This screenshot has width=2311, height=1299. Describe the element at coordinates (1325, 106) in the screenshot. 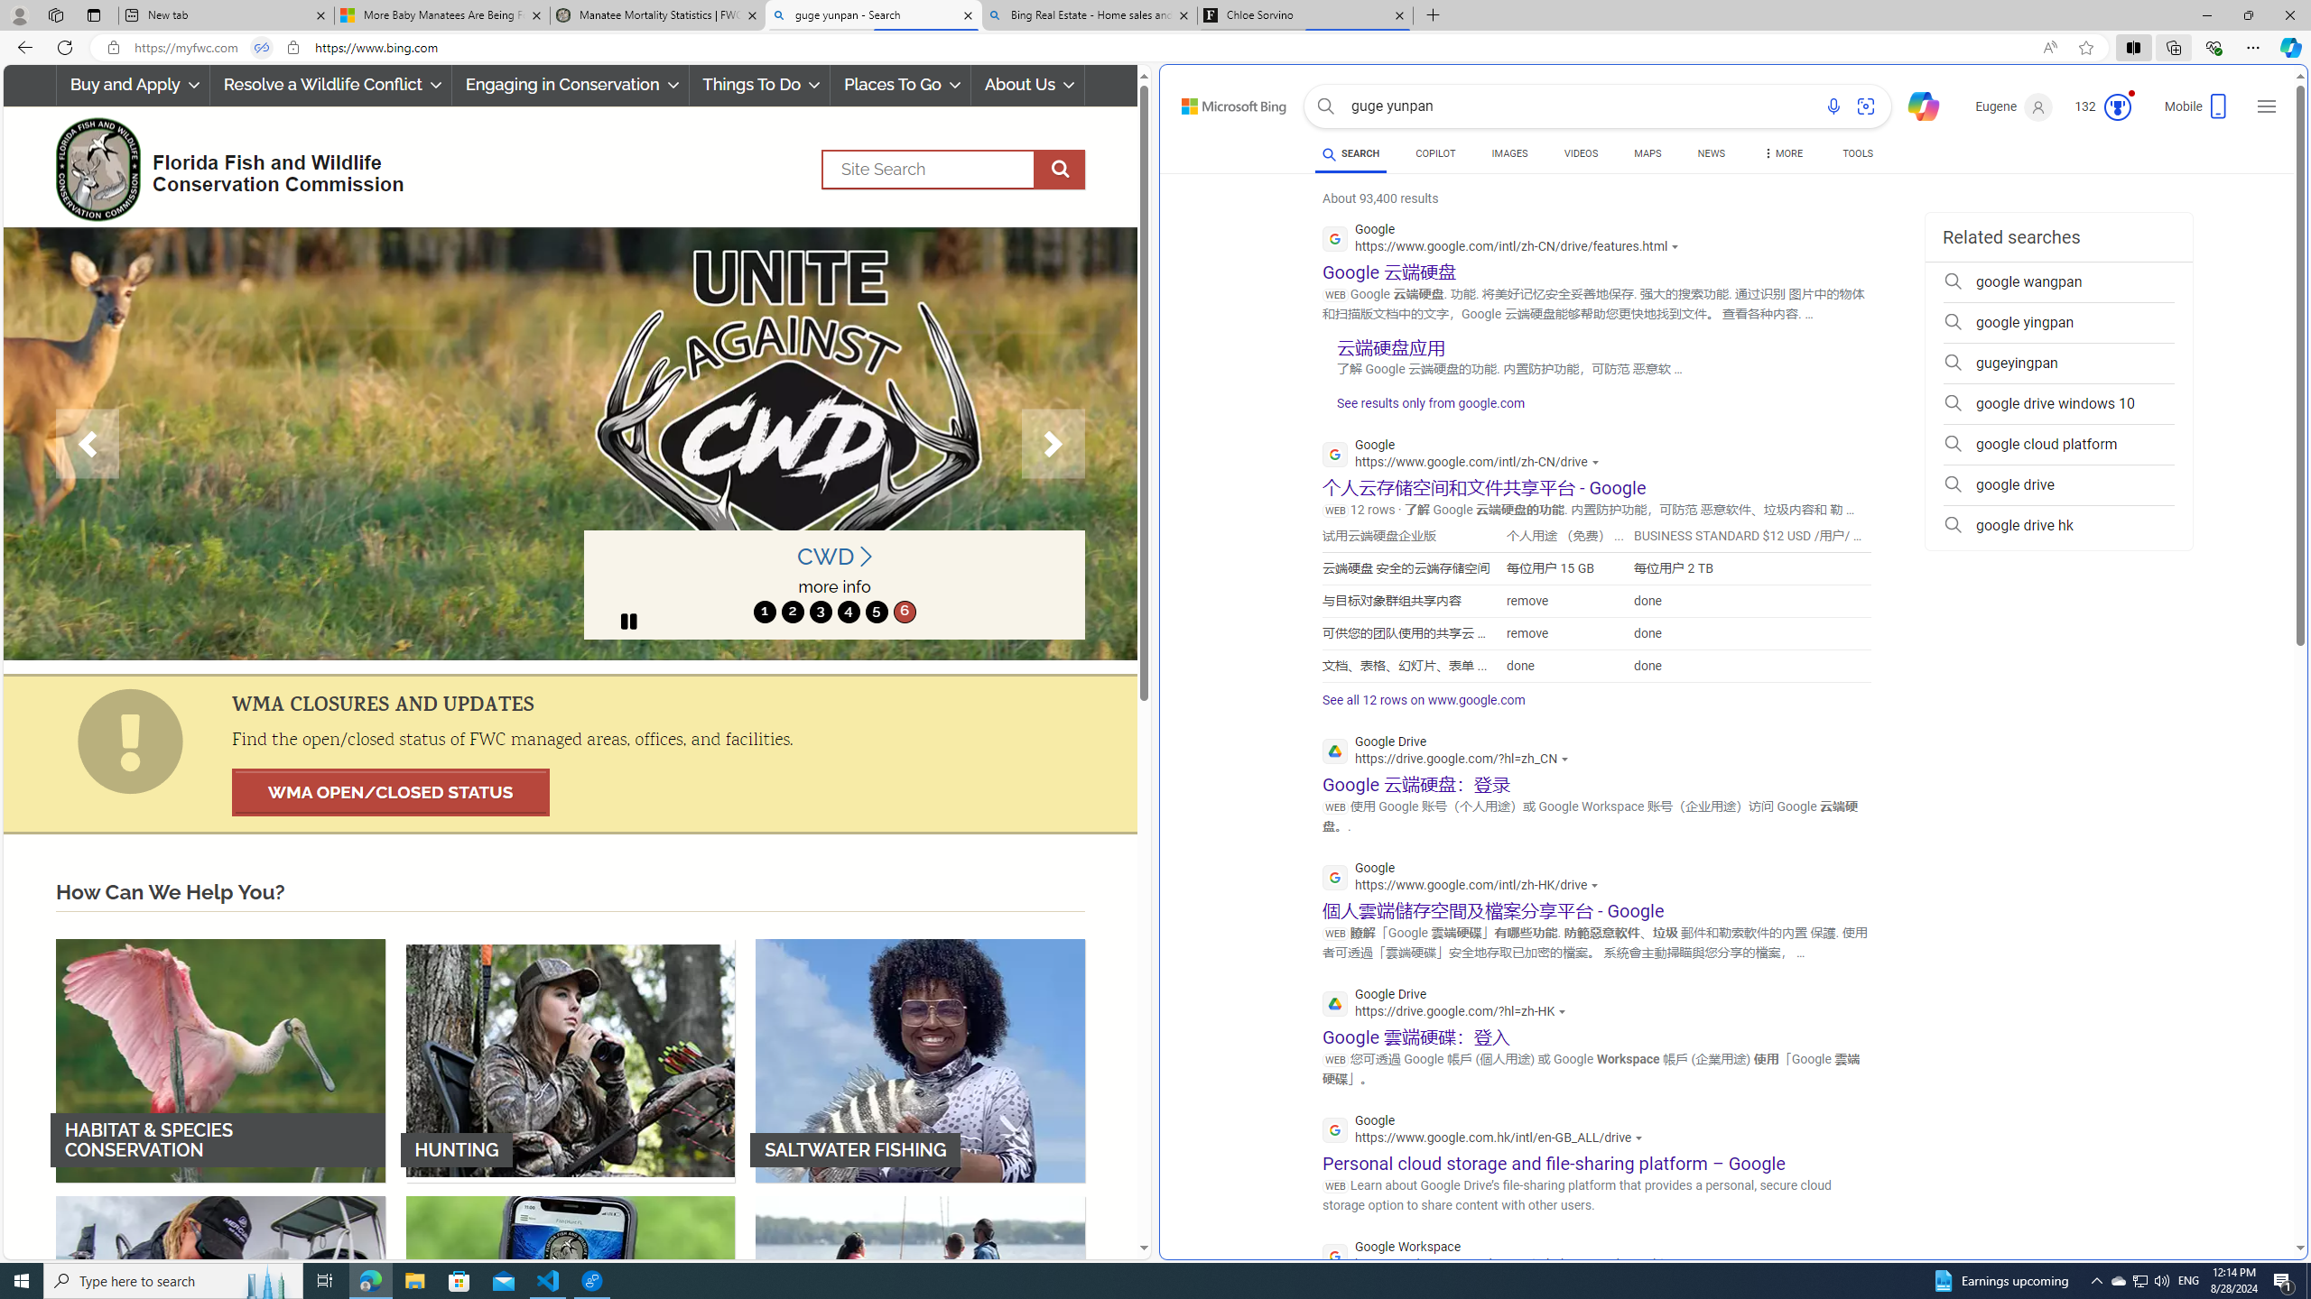

I see `Search` at that location.